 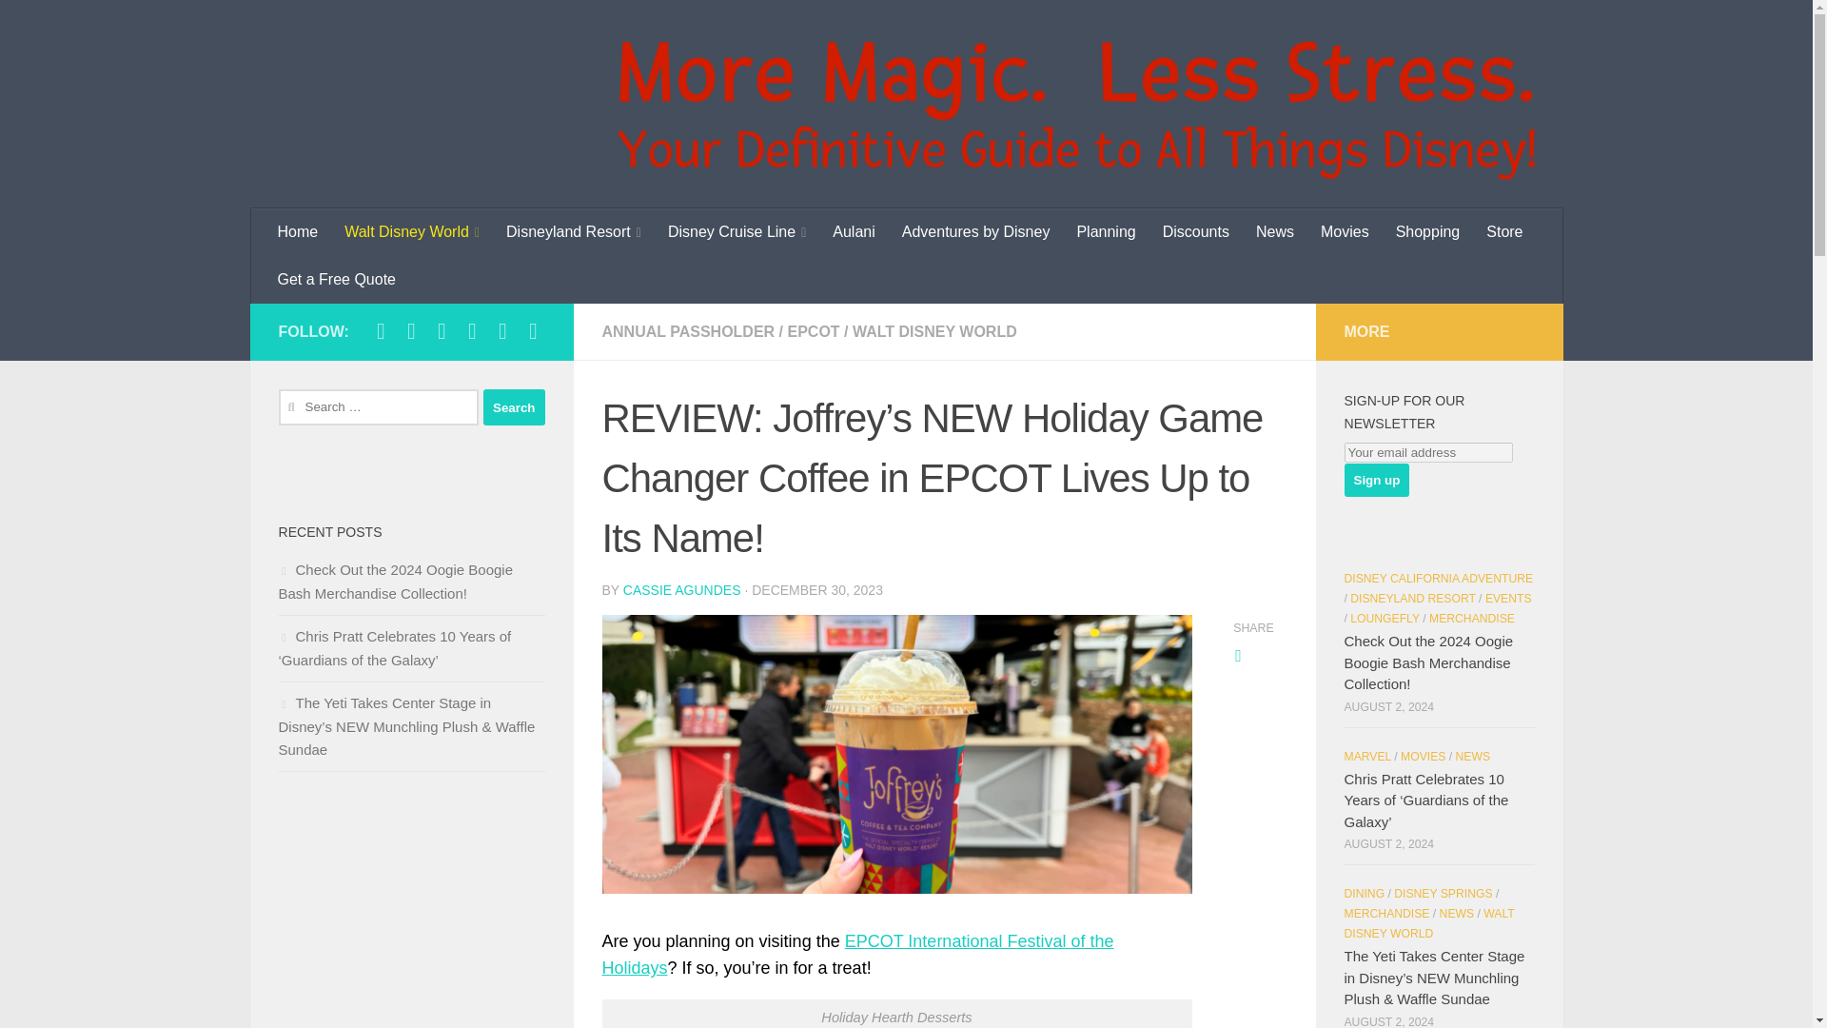 I want to click on Sign up, so click(x=1376, y=480).